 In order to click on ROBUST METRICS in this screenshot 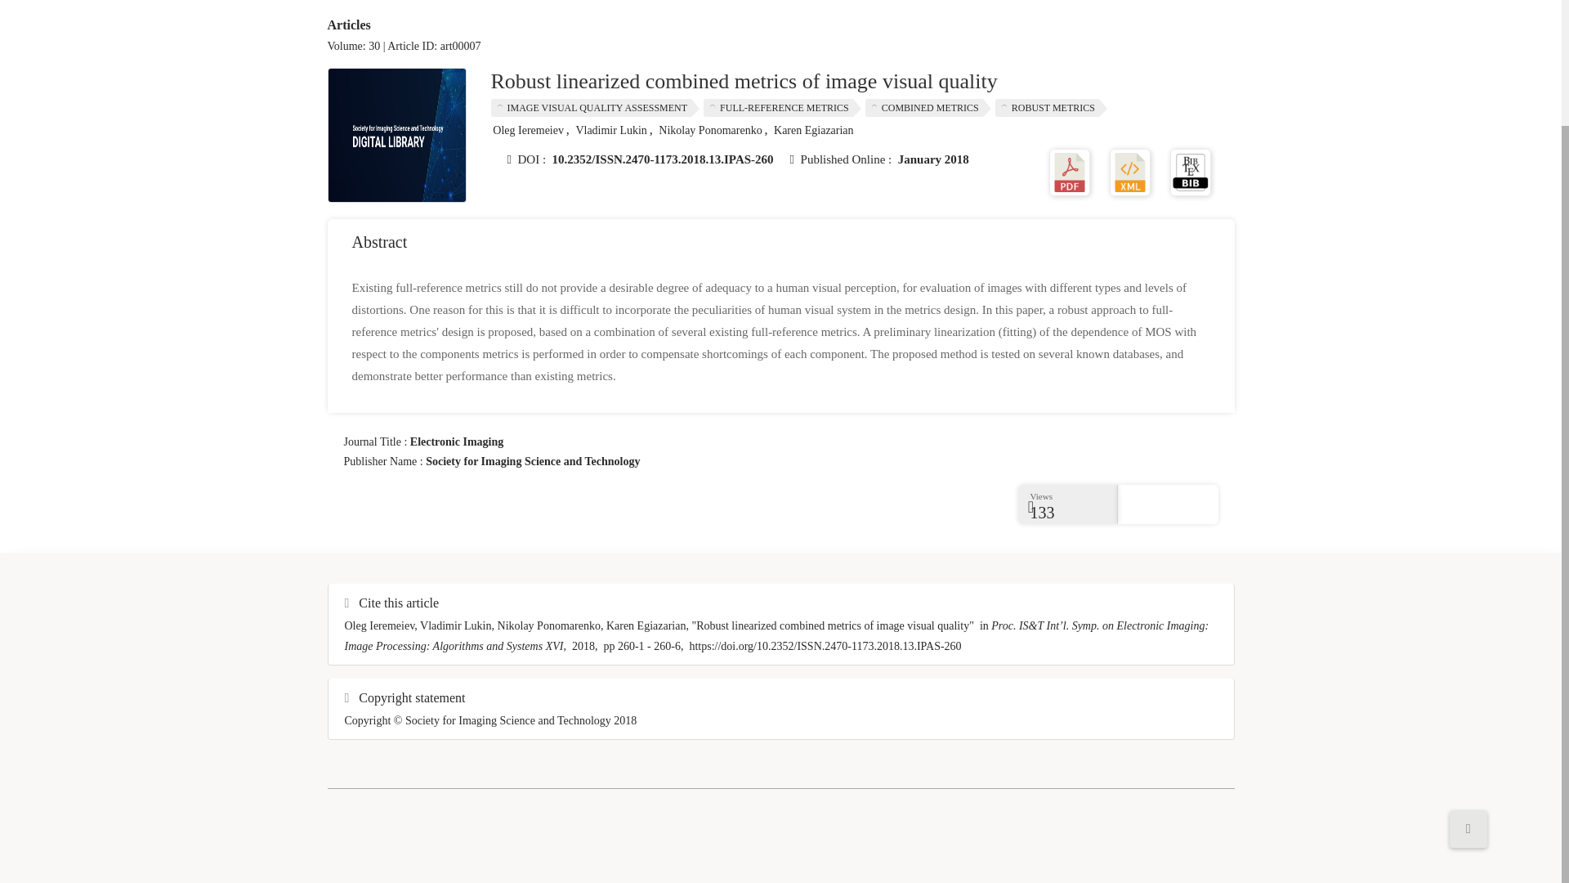, I will do `click(1051, 107)`.